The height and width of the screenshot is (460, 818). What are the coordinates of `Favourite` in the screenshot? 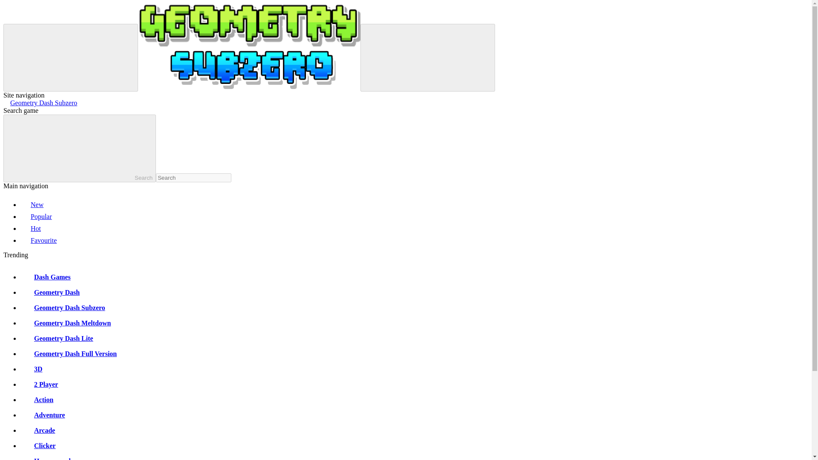 It's located at (38, 240).